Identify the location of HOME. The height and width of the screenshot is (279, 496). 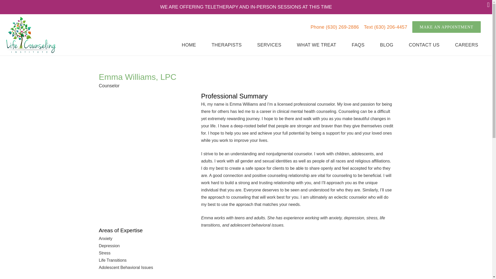
(189, 45).